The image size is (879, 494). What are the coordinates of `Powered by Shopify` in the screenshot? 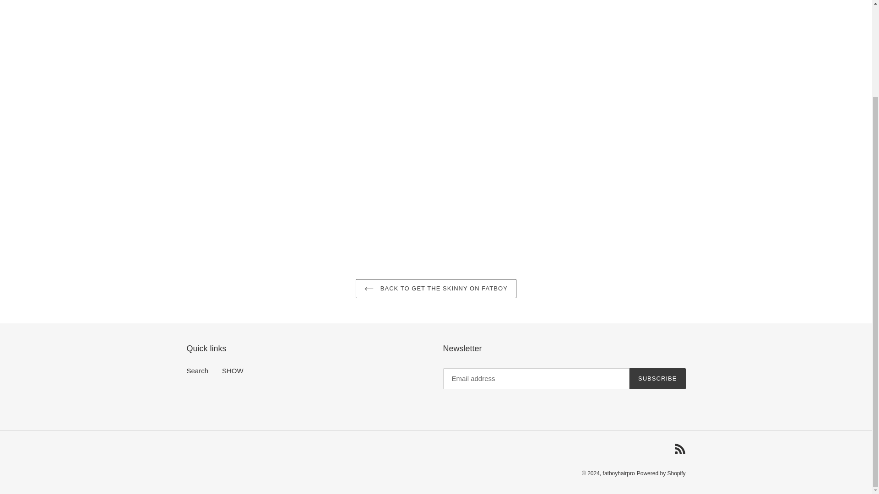 It's located at (661, 473).